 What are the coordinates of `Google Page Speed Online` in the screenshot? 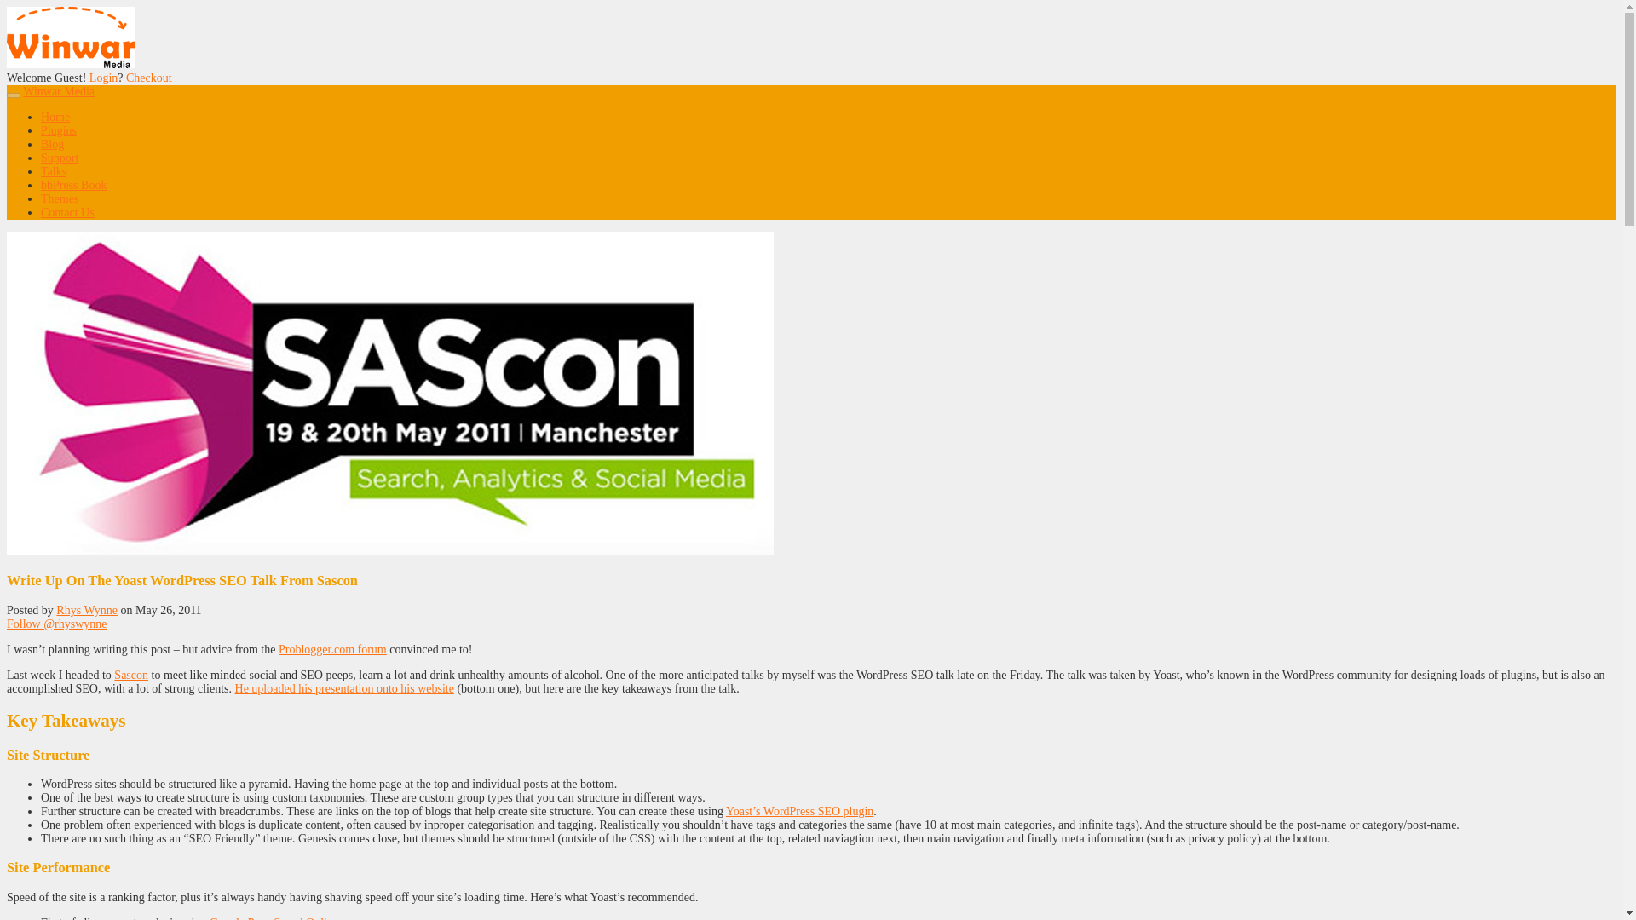 It's located at (274, 918).